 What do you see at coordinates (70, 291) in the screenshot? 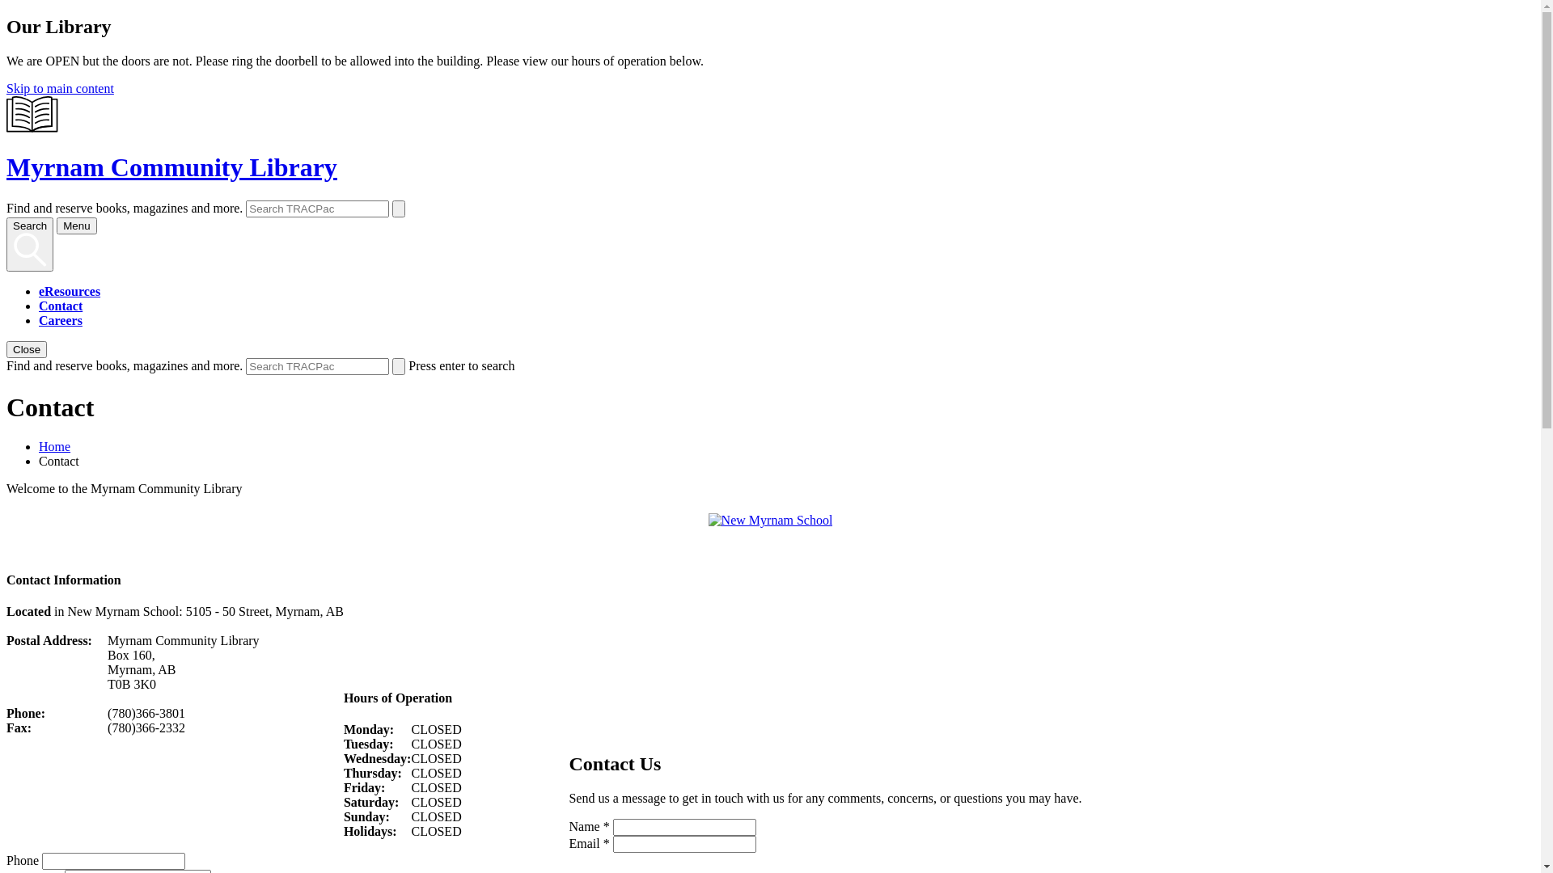
I see `eResources` at bounding box center [70, 291].